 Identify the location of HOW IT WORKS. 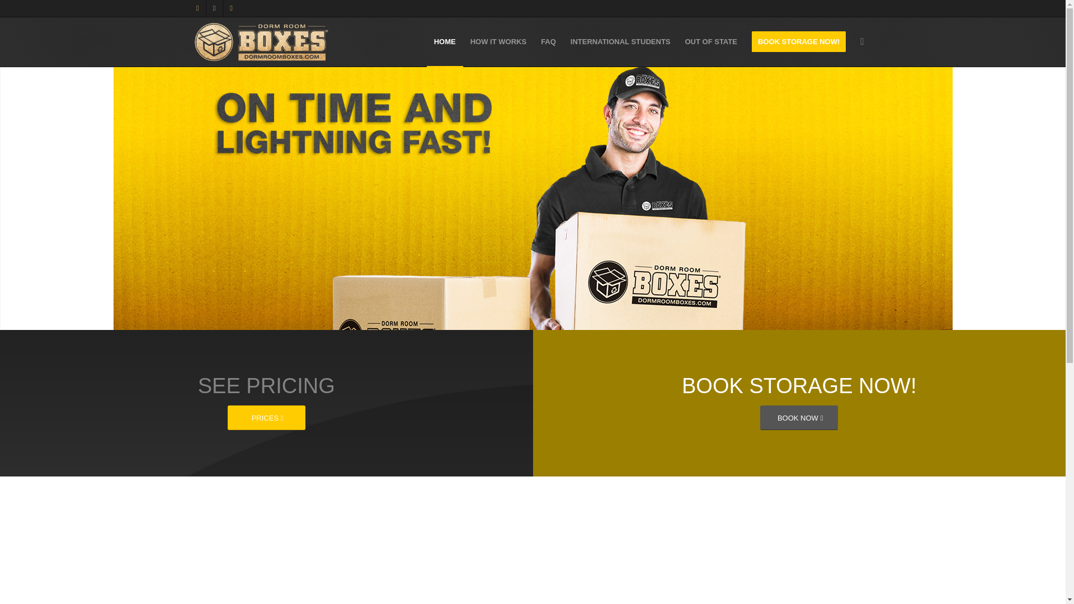
(498, 41).